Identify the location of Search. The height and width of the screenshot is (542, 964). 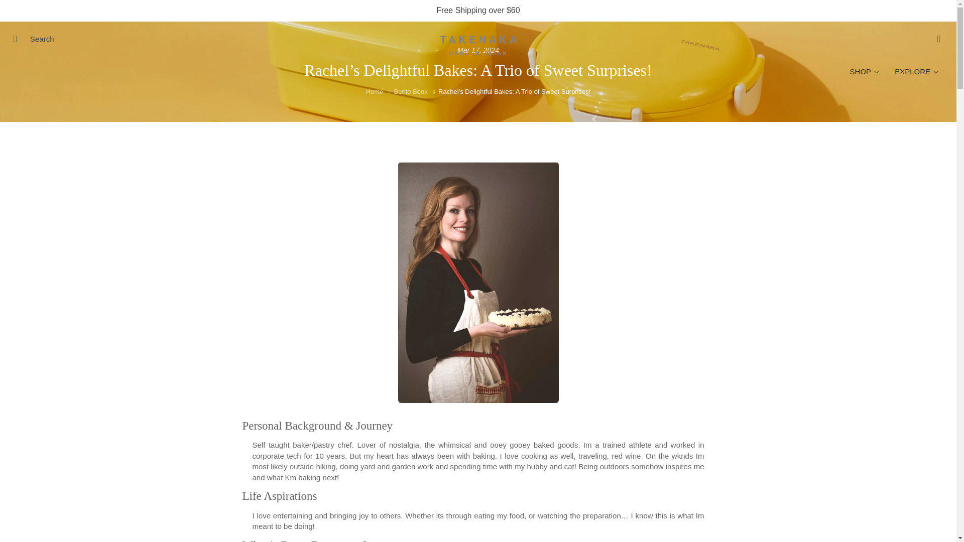
(19, 39).